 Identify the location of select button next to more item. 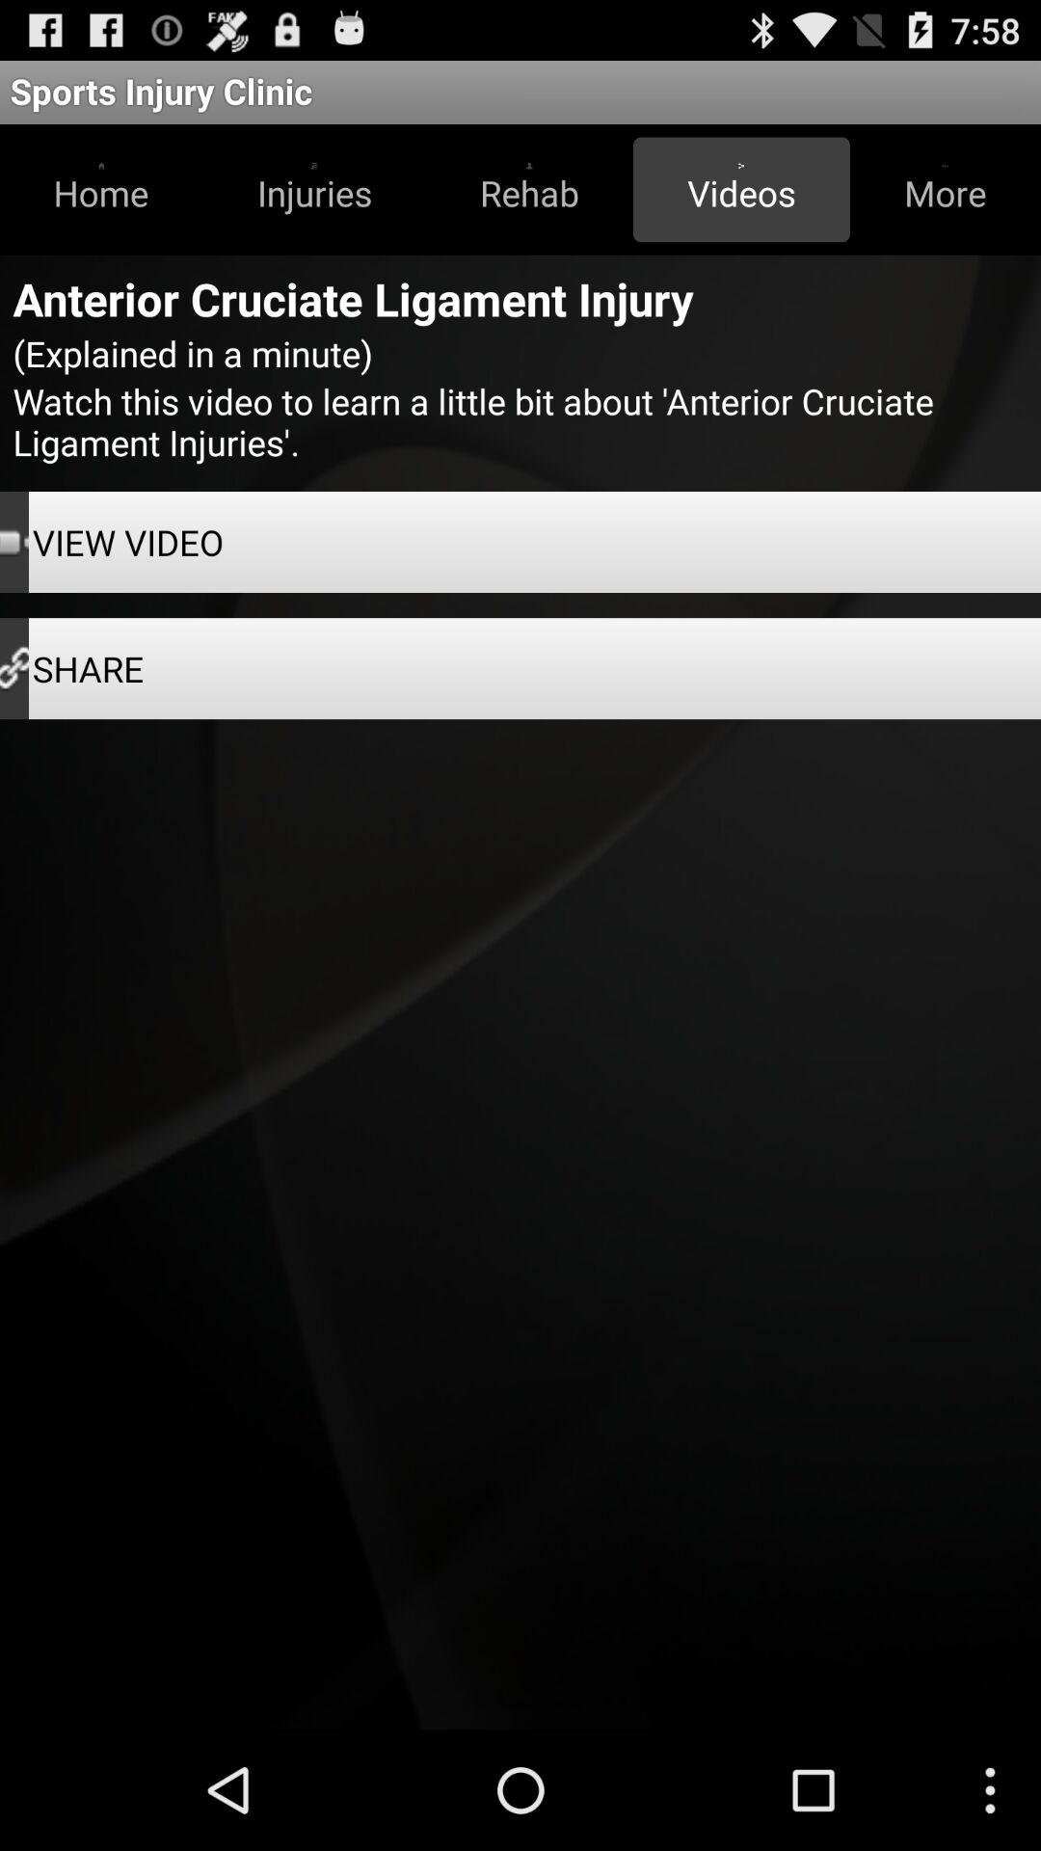
(741, 189).